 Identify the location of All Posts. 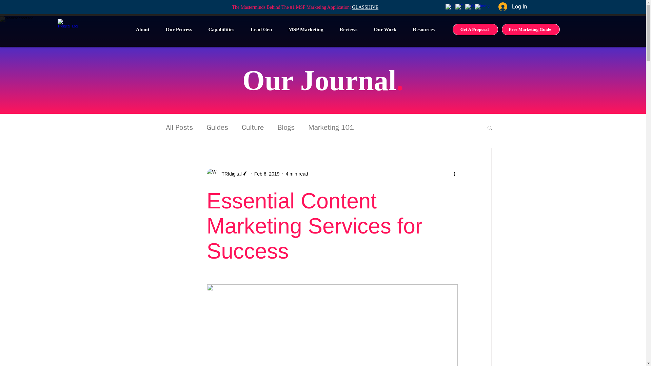
(180, 127).